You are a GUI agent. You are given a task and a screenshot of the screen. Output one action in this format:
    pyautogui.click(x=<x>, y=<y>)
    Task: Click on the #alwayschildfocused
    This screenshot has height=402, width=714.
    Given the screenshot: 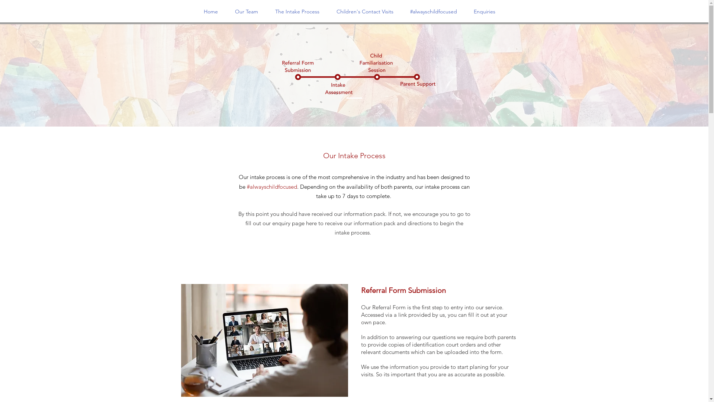 What is the action you would take?
    pyautogui.click(x=434, y=12)
    